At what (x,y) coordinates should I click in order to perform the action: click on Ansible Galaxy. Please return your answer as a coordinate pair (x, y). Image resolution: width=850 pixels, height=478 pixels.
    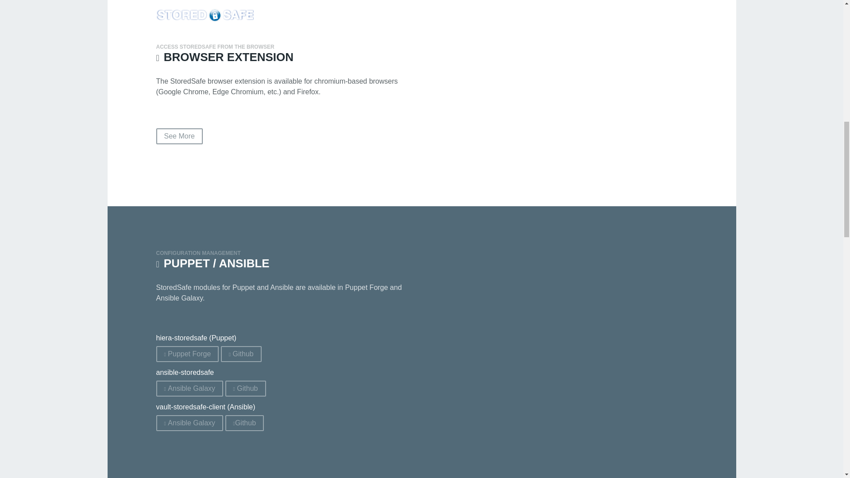
    Looking at the image, I should click on (189, 423).